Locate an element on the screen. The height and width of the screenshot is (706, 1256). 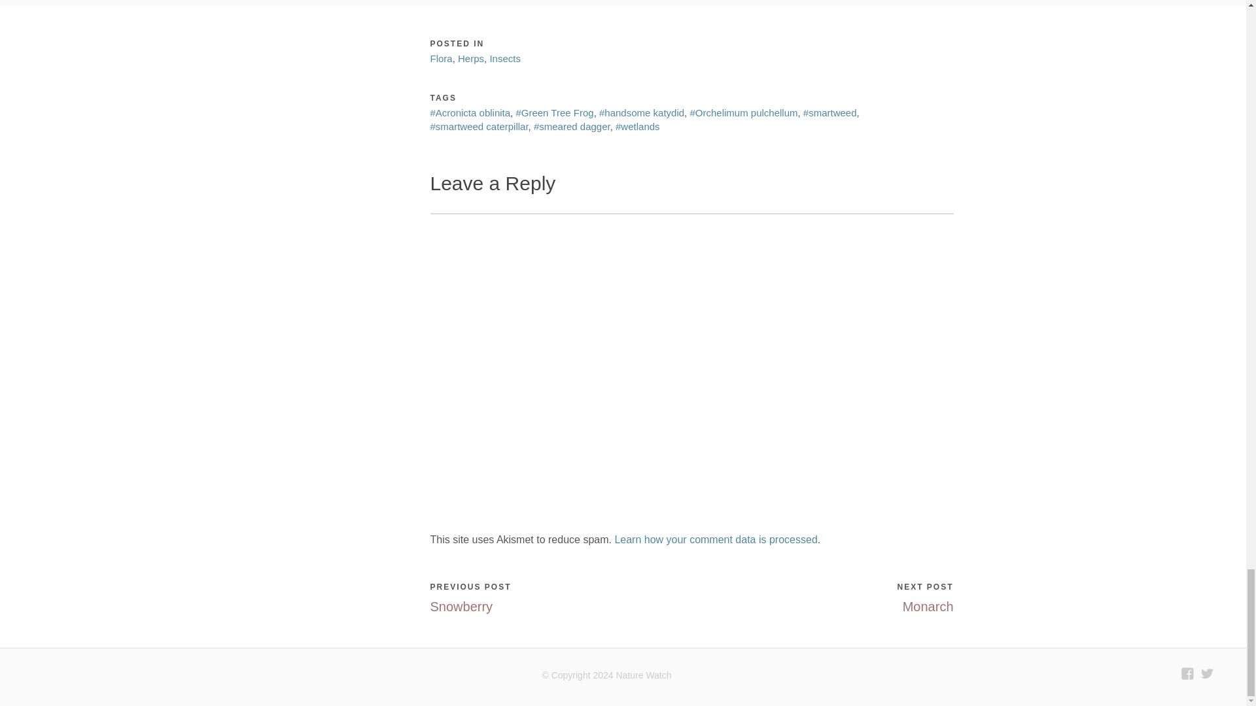
Insects is located at coordinates (505, 59).